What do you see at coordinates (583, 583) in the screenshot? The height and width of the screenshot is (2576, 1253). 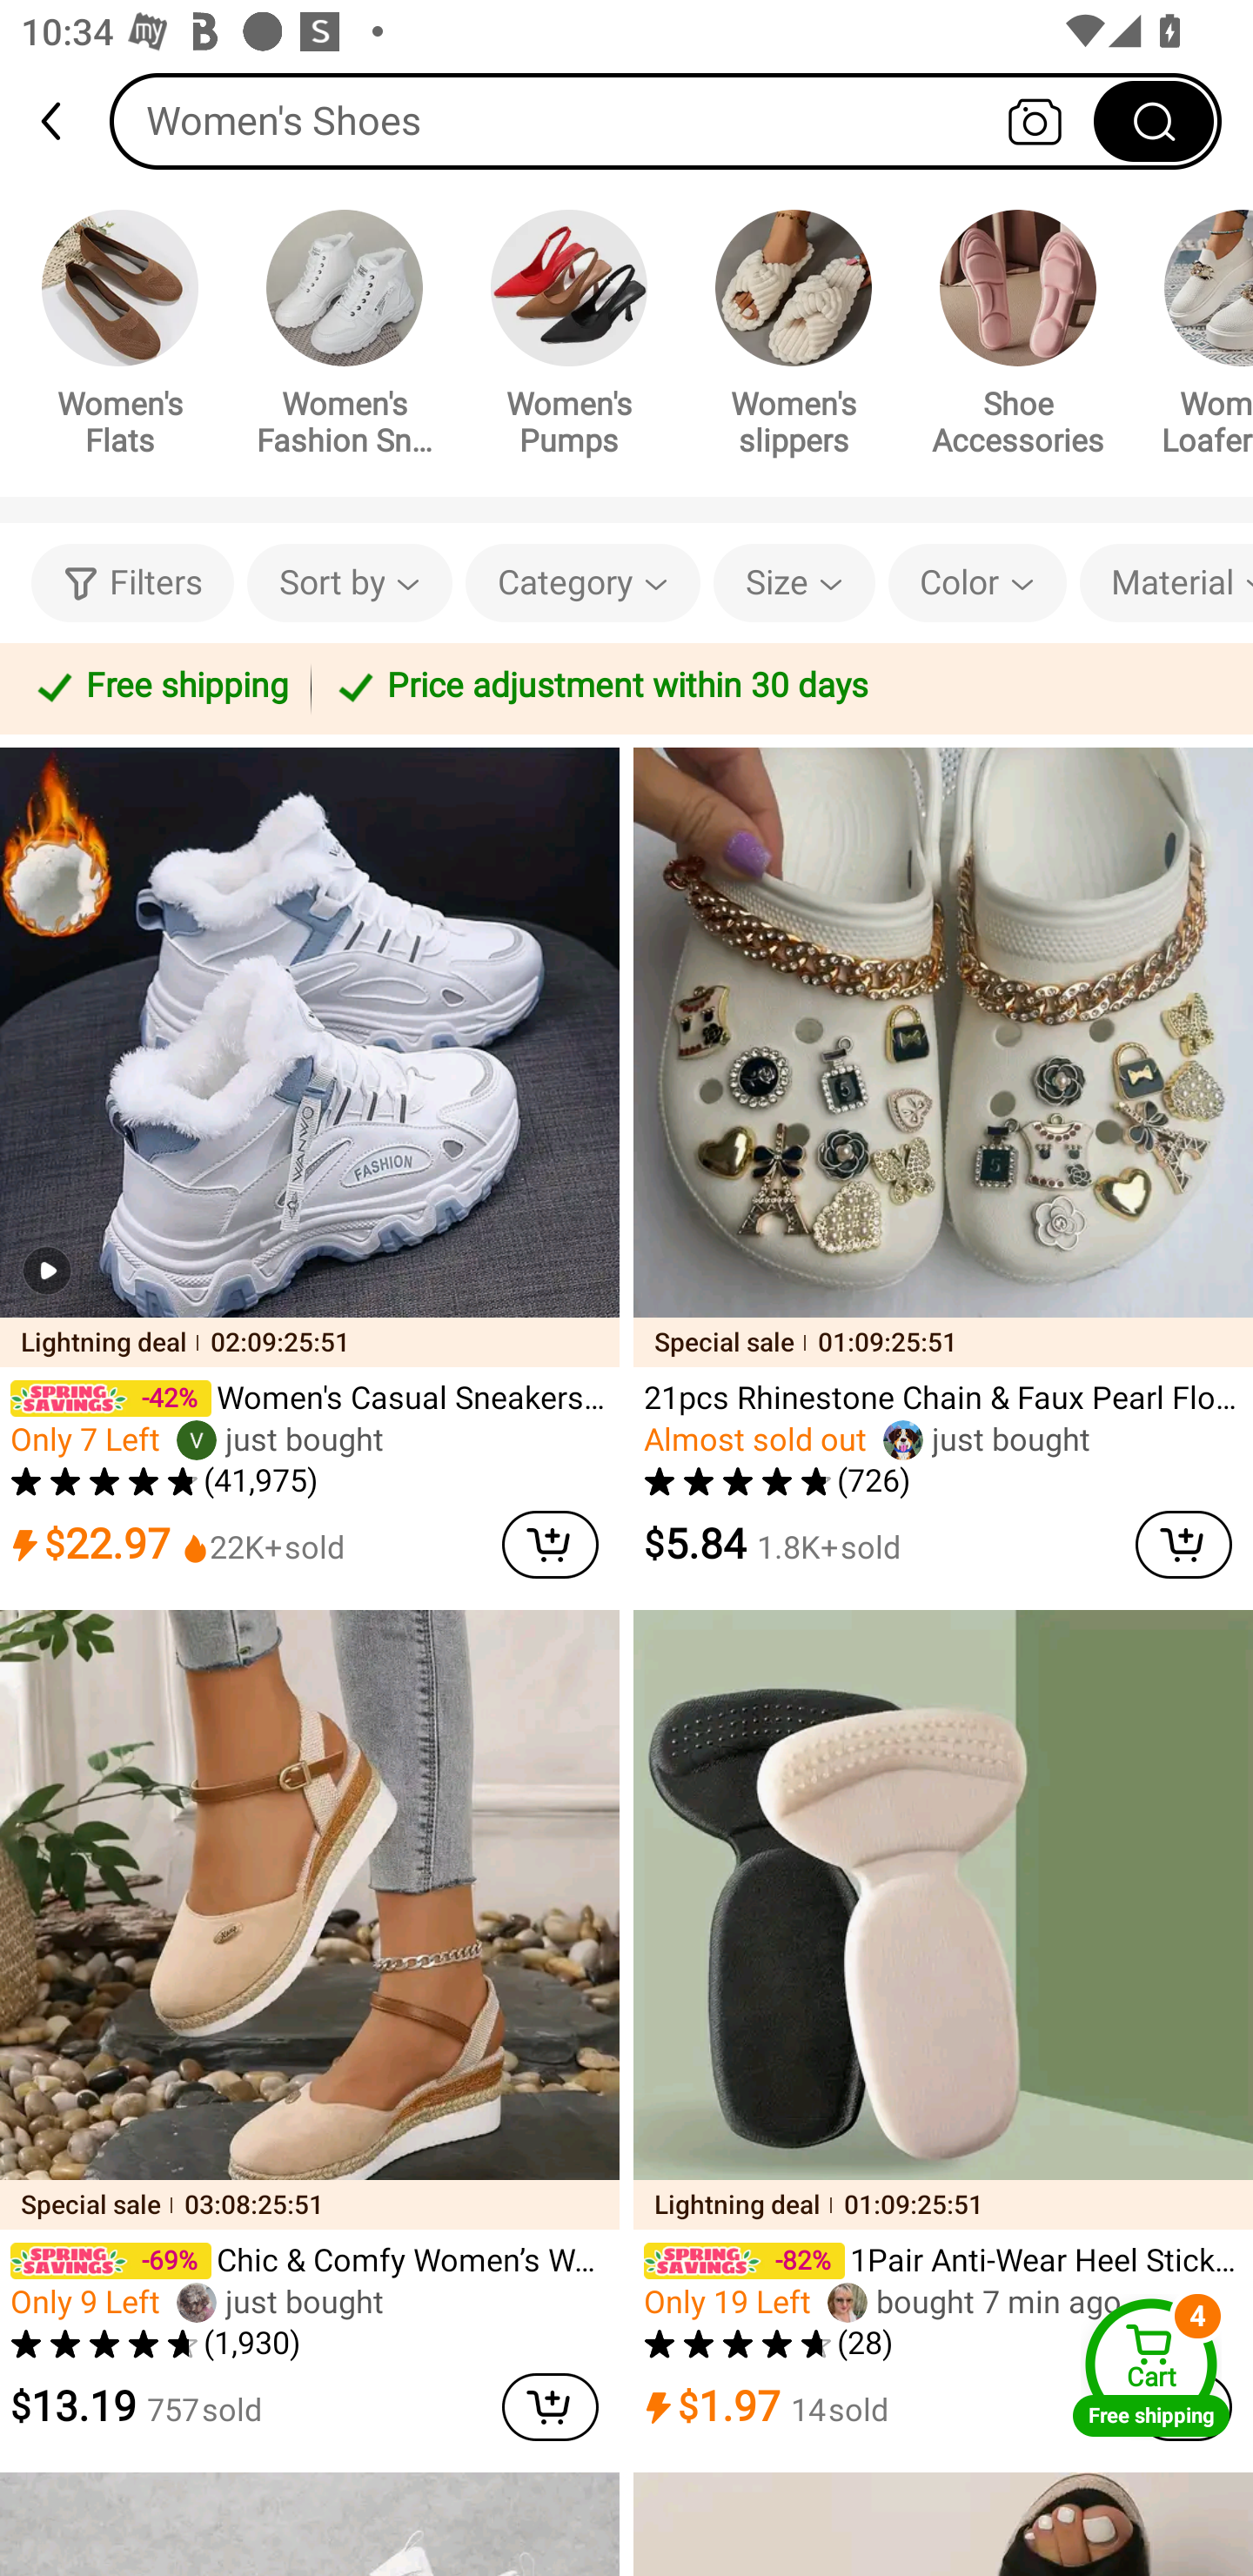 I see `Category` at bounding box center [583, 583].